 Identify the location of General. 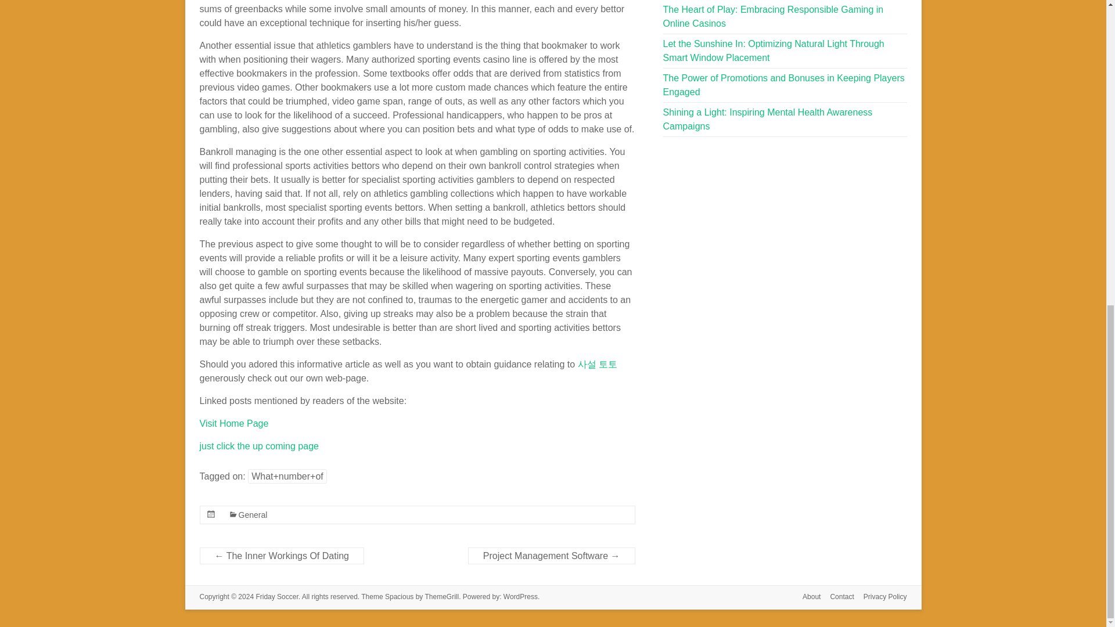
(253, 515).